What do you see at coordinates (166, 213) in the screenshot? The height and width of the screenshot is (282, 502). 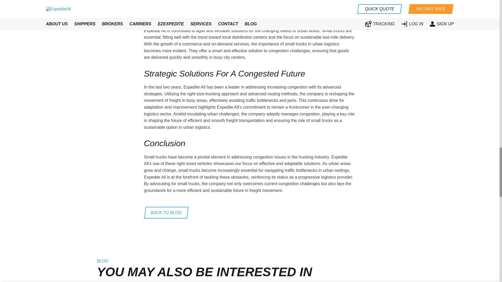 I see `BACK TO BLOG` at bounding box center [166, 213].